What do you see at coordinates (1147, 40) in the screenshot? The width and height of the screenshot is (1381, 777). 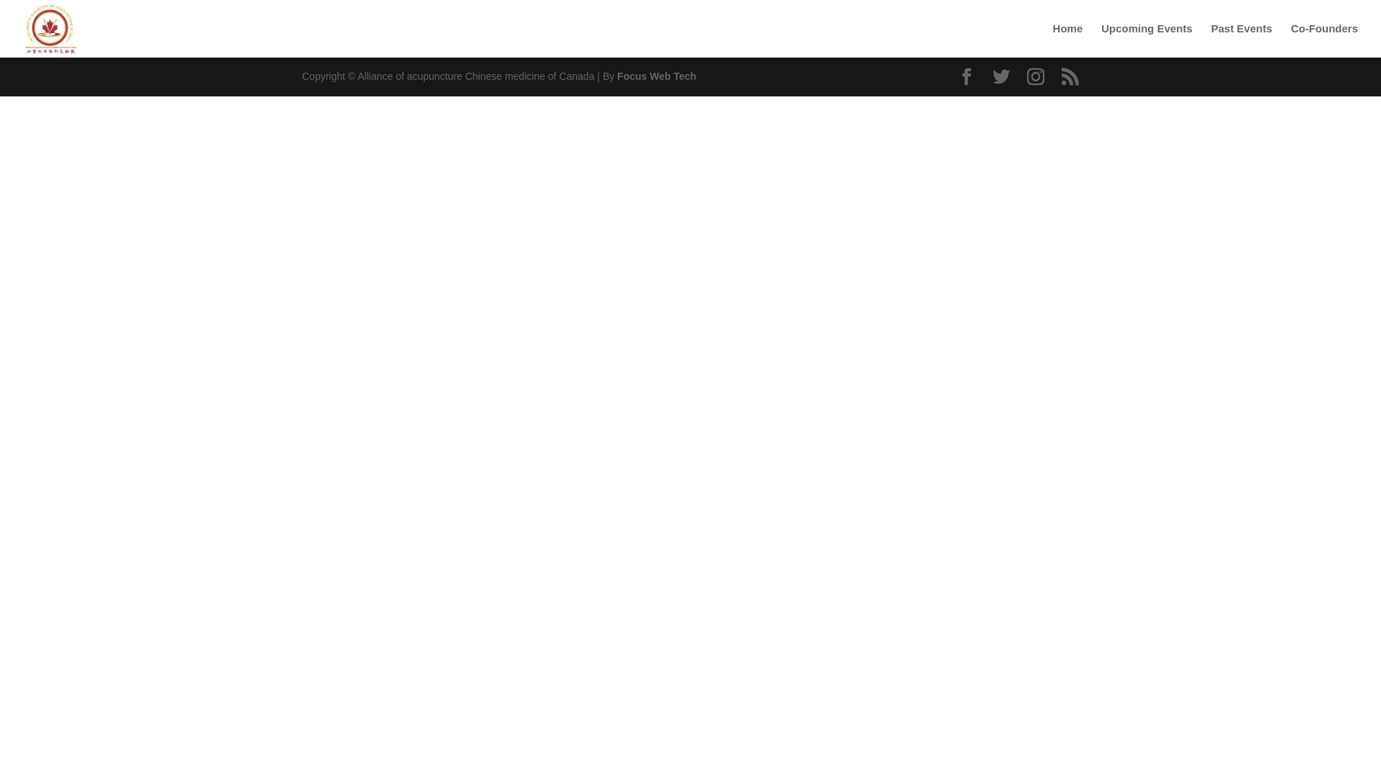 I see `Upcoming Events` at bounding box center [1147, 40].